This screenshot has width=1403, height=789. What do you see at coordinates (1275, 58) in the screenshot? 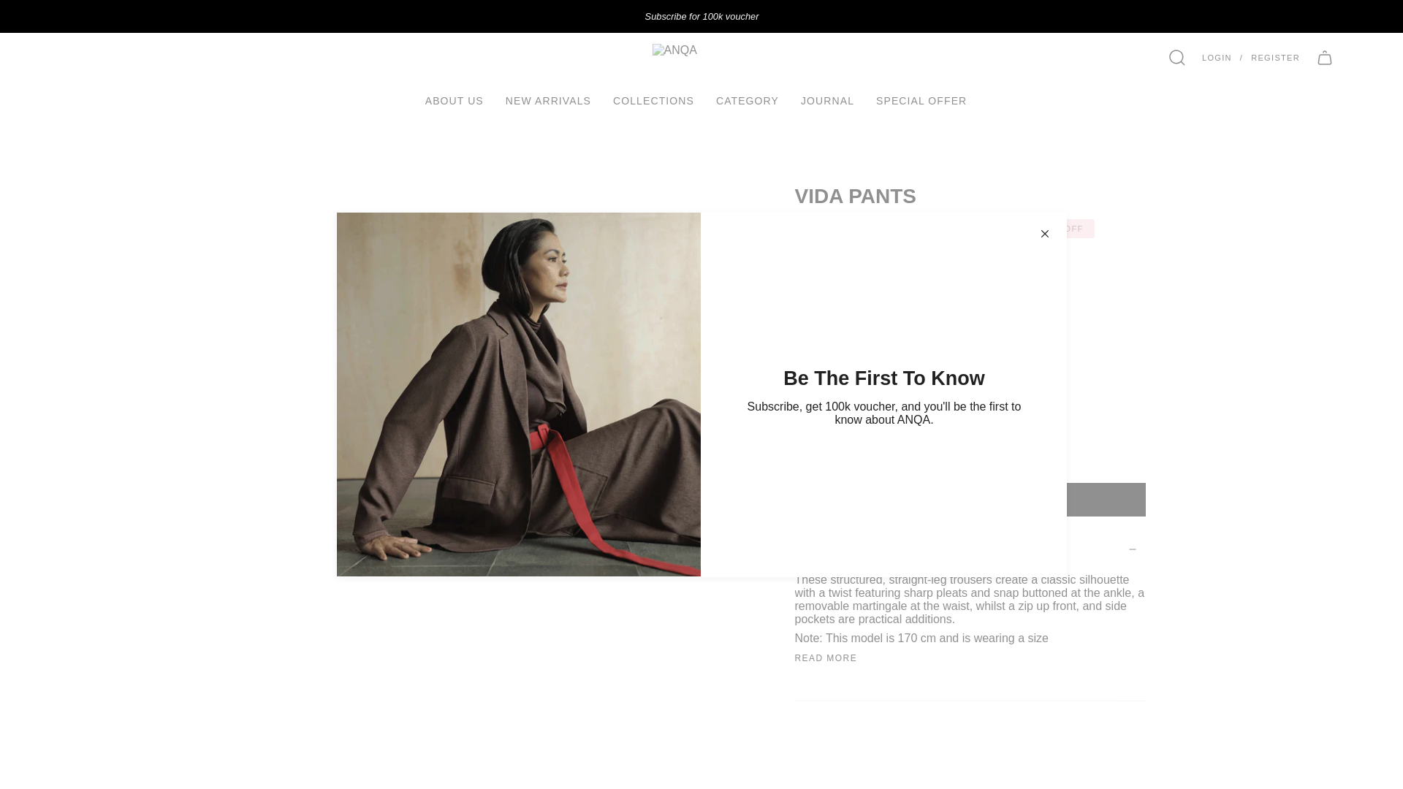
I see `REGISTER` at bounding box center [1275, 58].